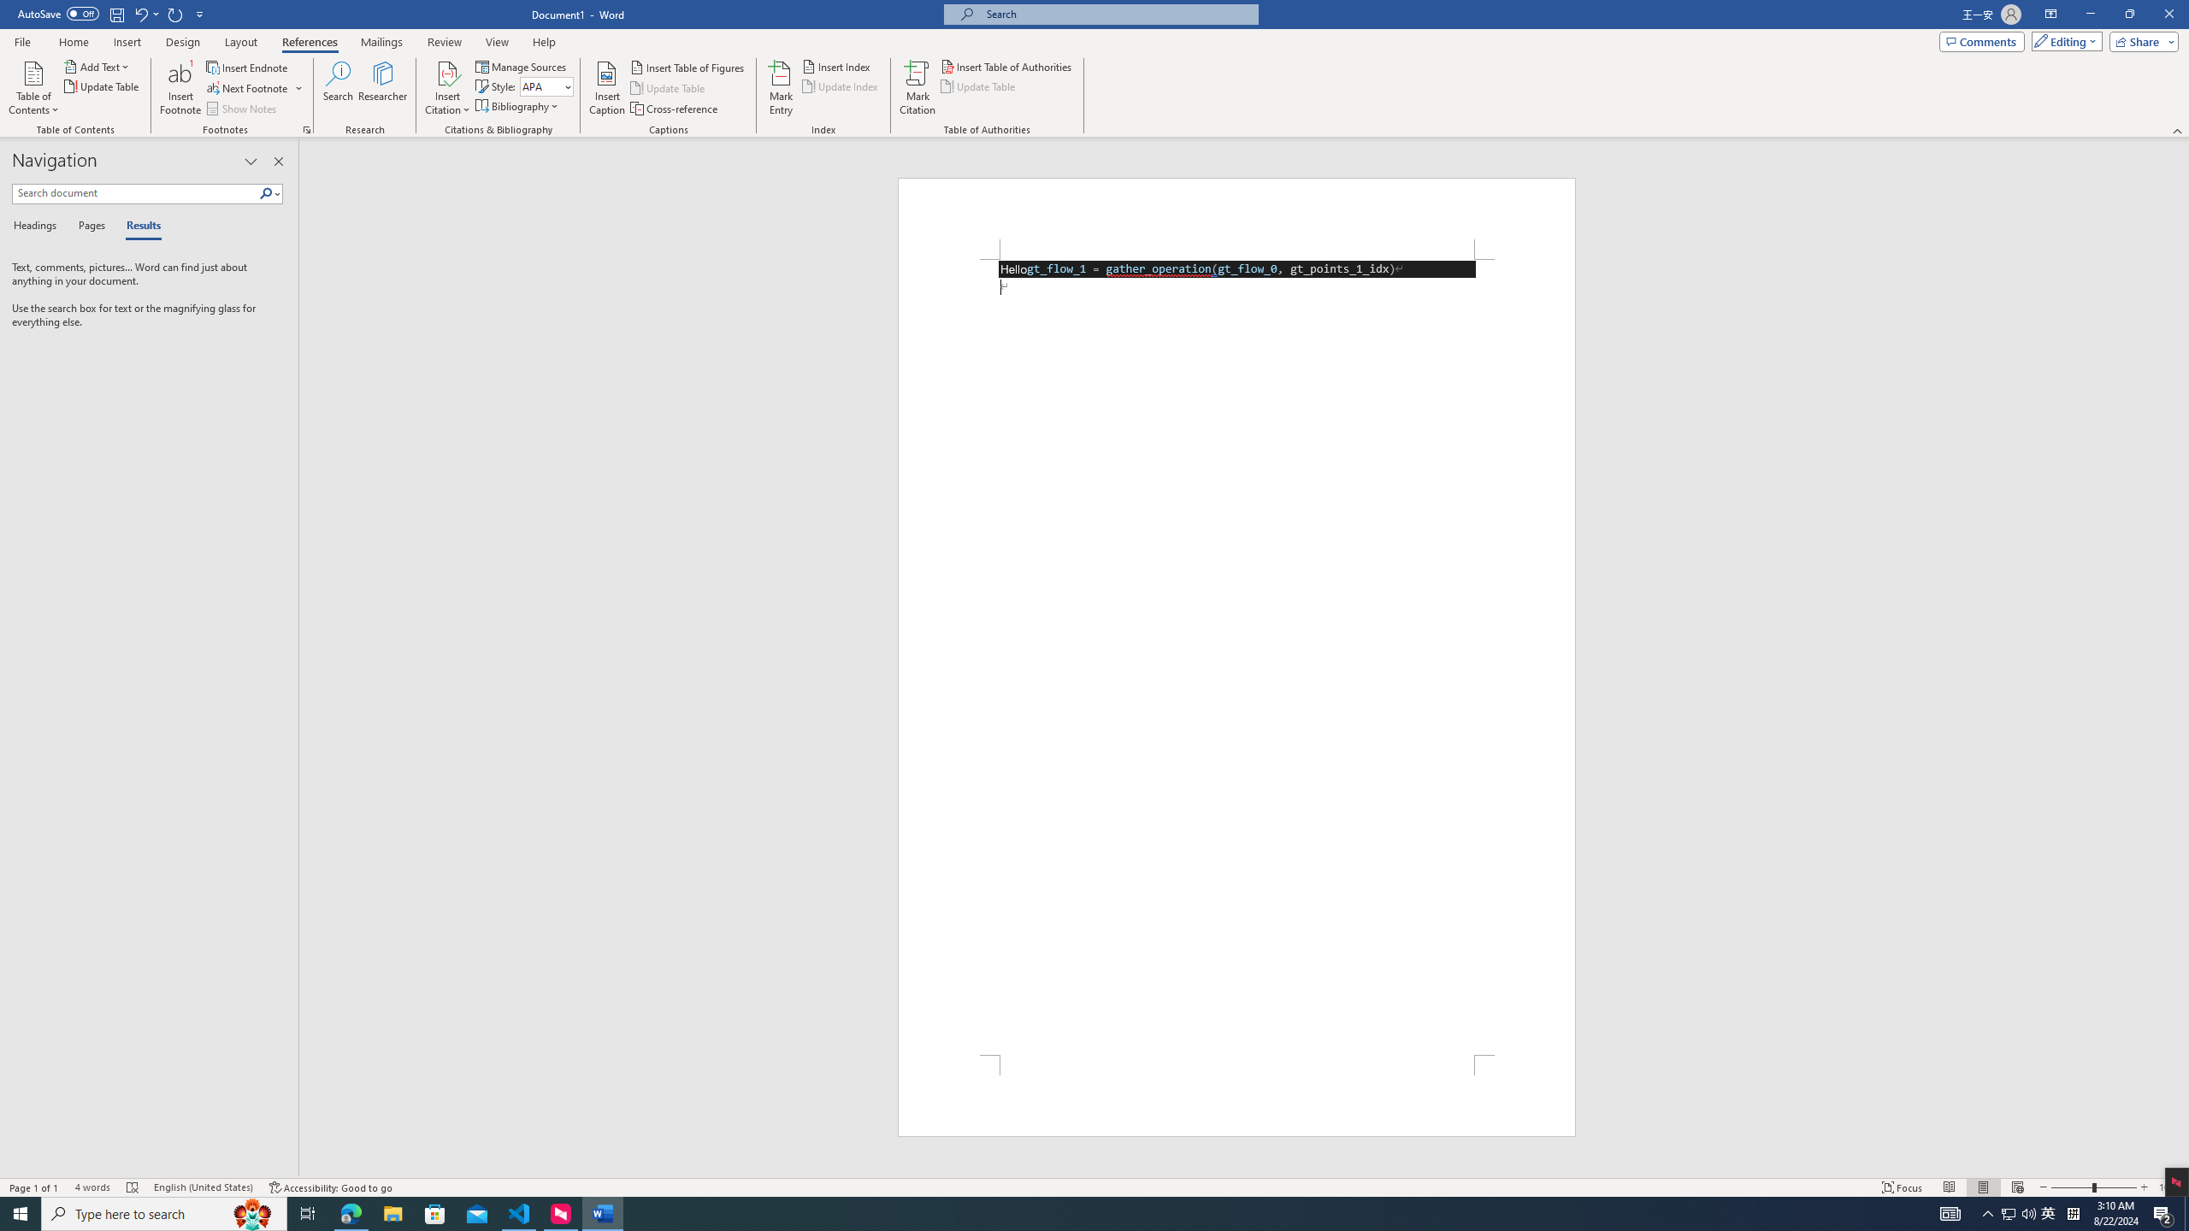 The height and width of the screenshot is (1231, 2189). What do you see at coordinates (97, 67) in the screenshot?
I see `Add Text` at bounding box center [97, 67].